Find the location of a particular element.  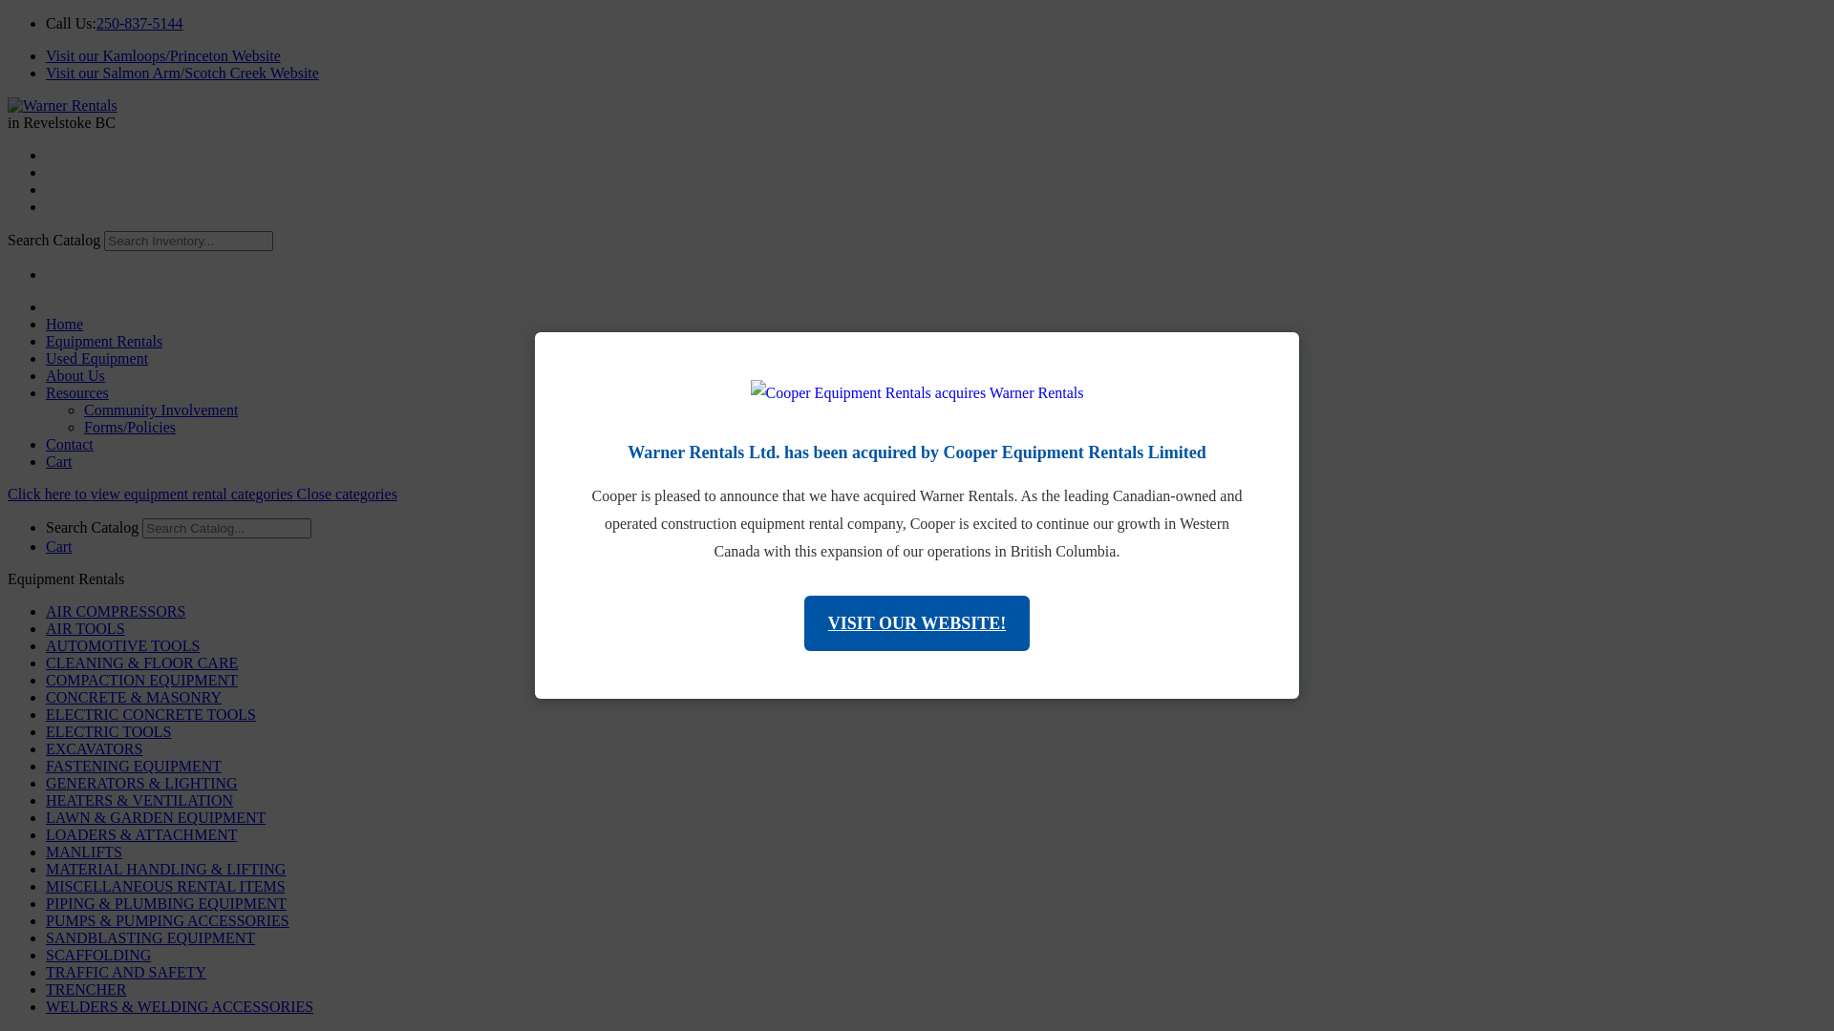

Contact is located at coordinates (70, 445).